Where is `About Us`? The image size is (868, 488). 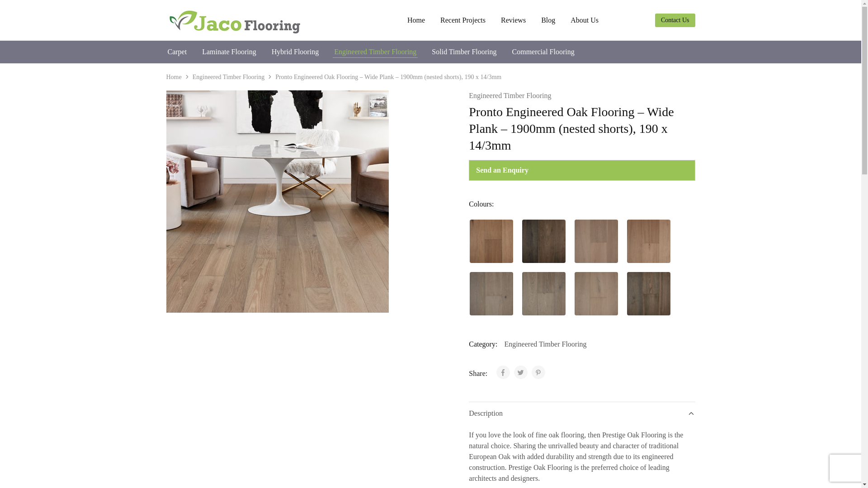
About Us is located at coordinates (584, 20).